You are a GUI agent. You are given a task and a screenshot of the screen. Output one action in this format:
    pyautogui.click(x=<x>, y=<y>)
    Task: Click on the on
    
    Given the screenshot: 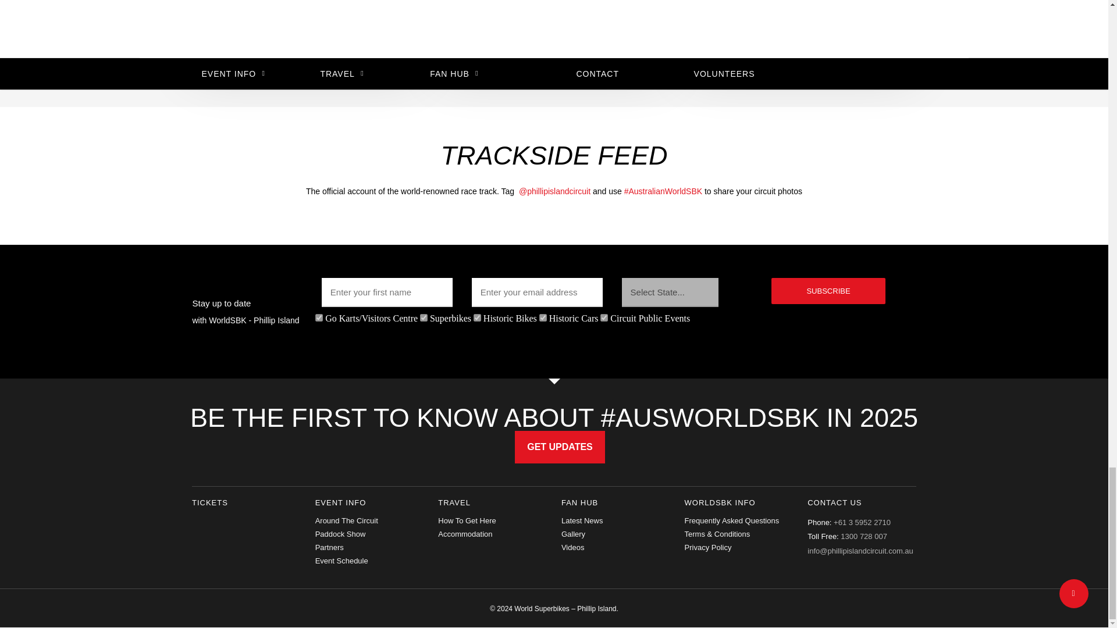 What is the action you would take?
    pyautogui.click(x=477, y=317)
    